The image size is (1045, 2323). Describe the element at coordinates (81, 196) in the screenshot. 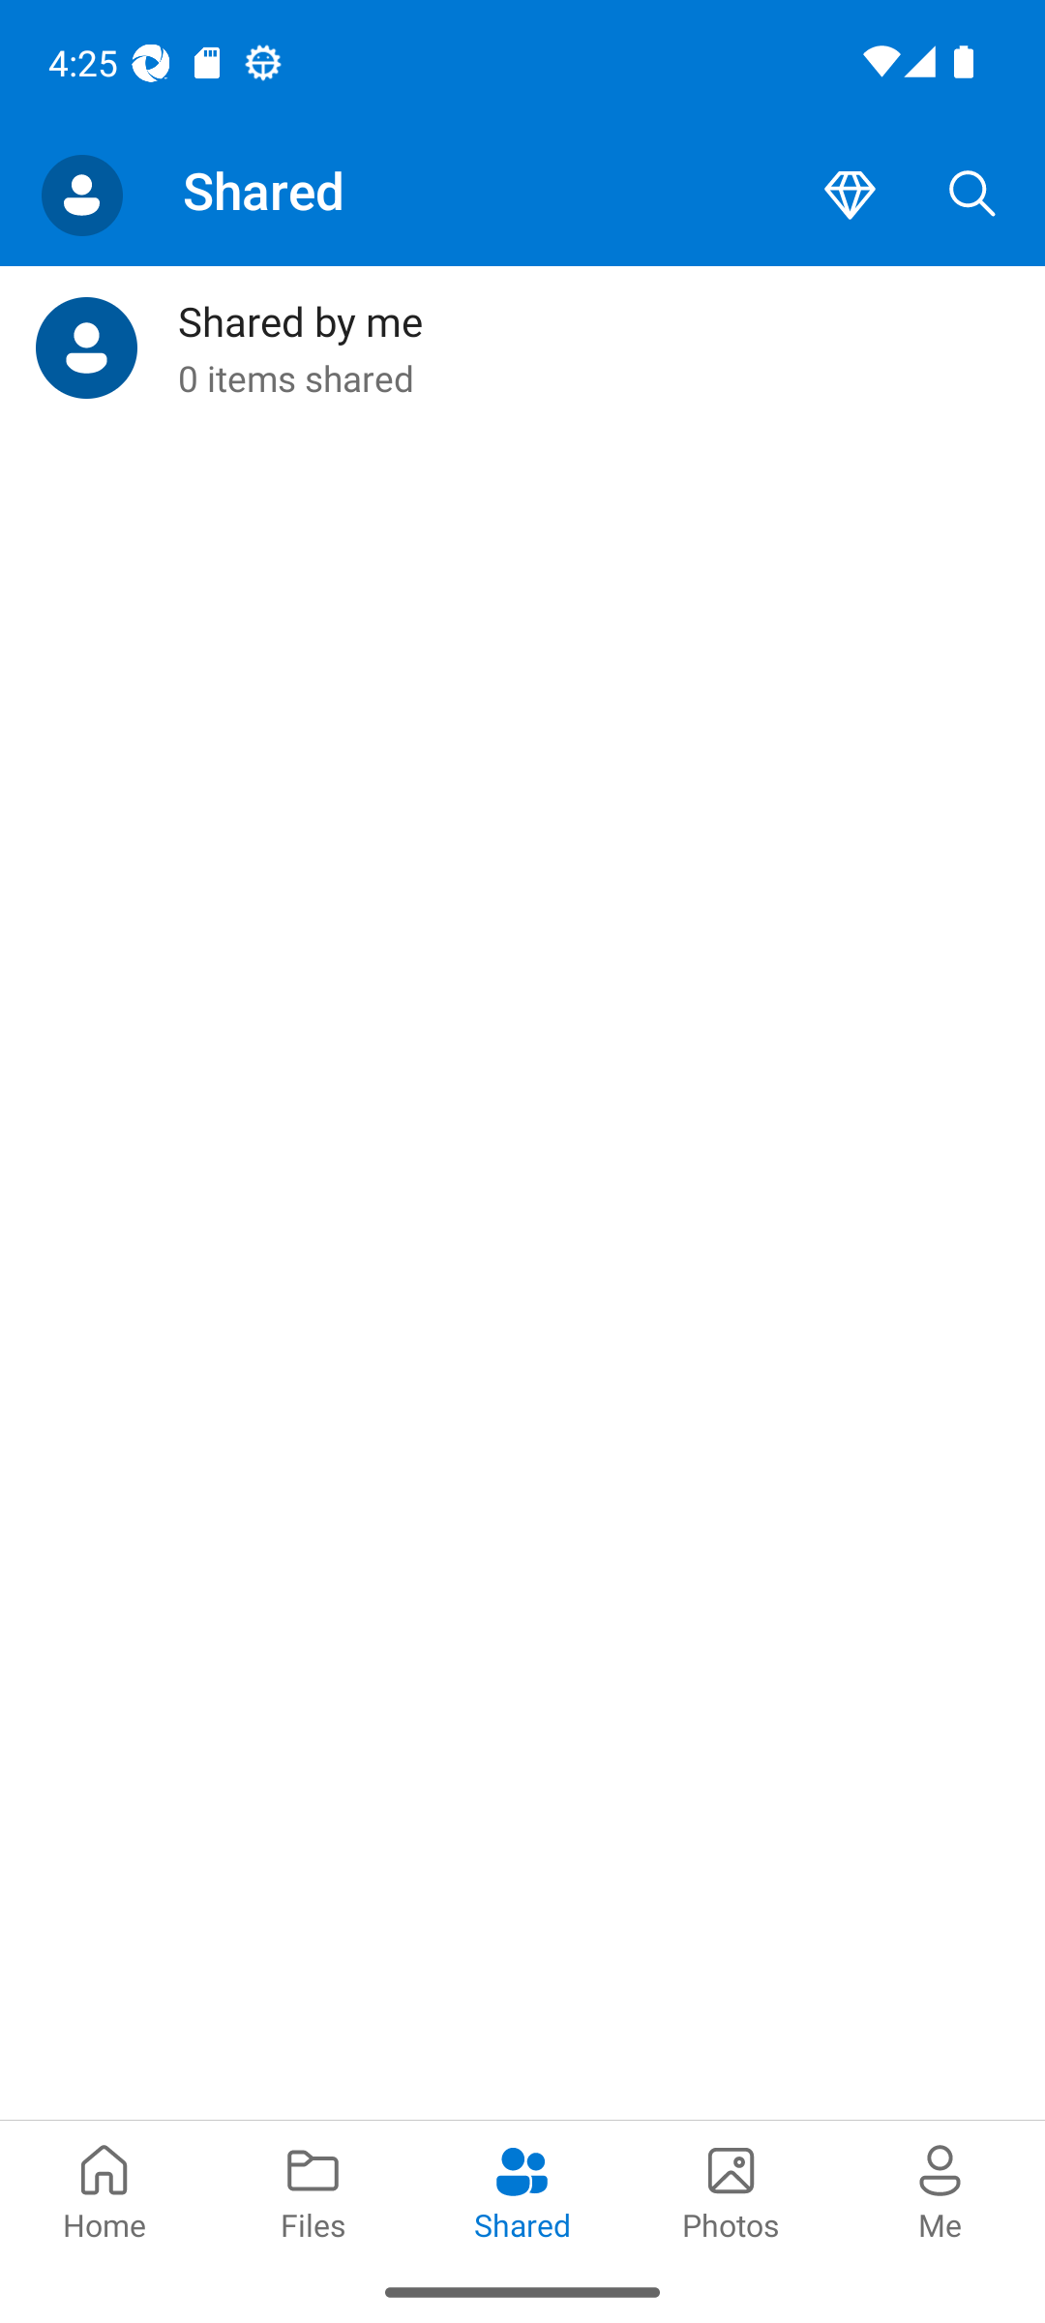

I see `Account switcher` at that location.